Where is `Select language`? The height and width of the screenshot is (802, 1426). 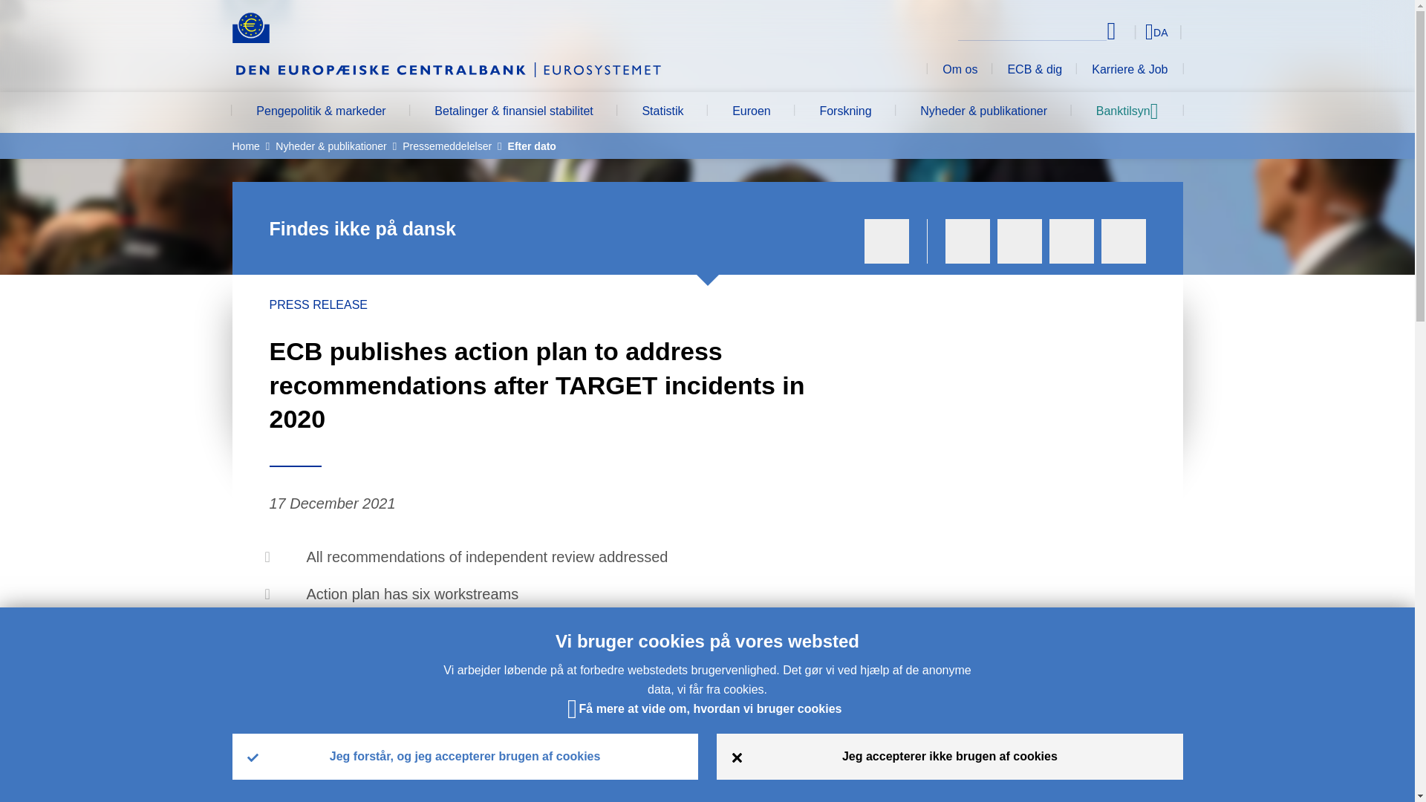 Select language is located at coordinates (1130, 31).